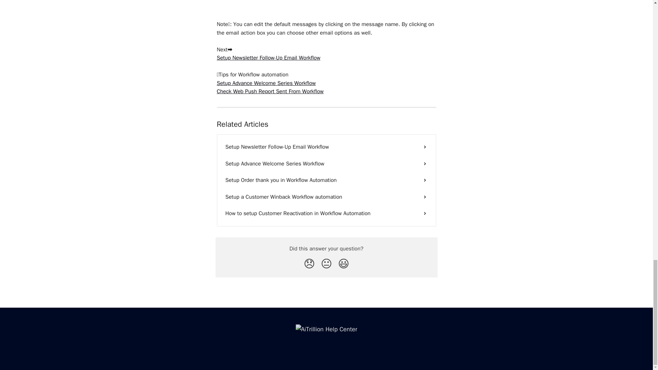 This screenshot has height=370, width=658. Describe the element at coordinates (266, 83) in the screenshot. I see `Setup Advance Welcome Series Workflow` at that location.